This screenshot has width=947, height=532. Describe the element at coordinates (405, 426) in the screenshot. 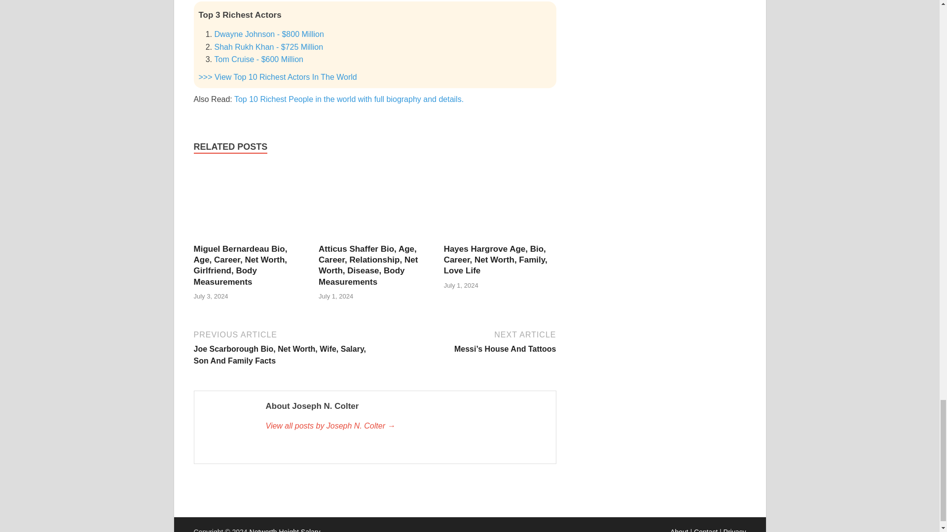

I see `Joseph N. Colter` at that location.